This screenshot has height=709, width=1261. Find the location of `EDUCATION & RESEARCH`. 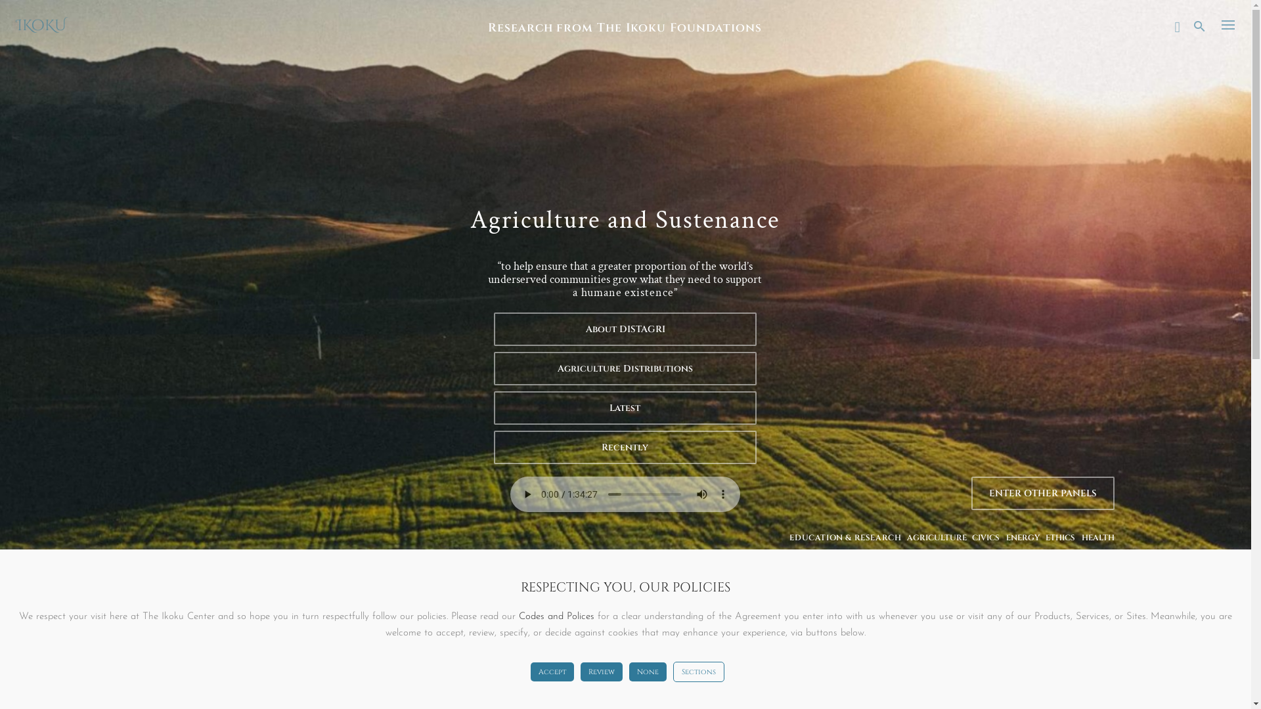

EDUCATION & RESEARCH is located at coordinates (845, 538).